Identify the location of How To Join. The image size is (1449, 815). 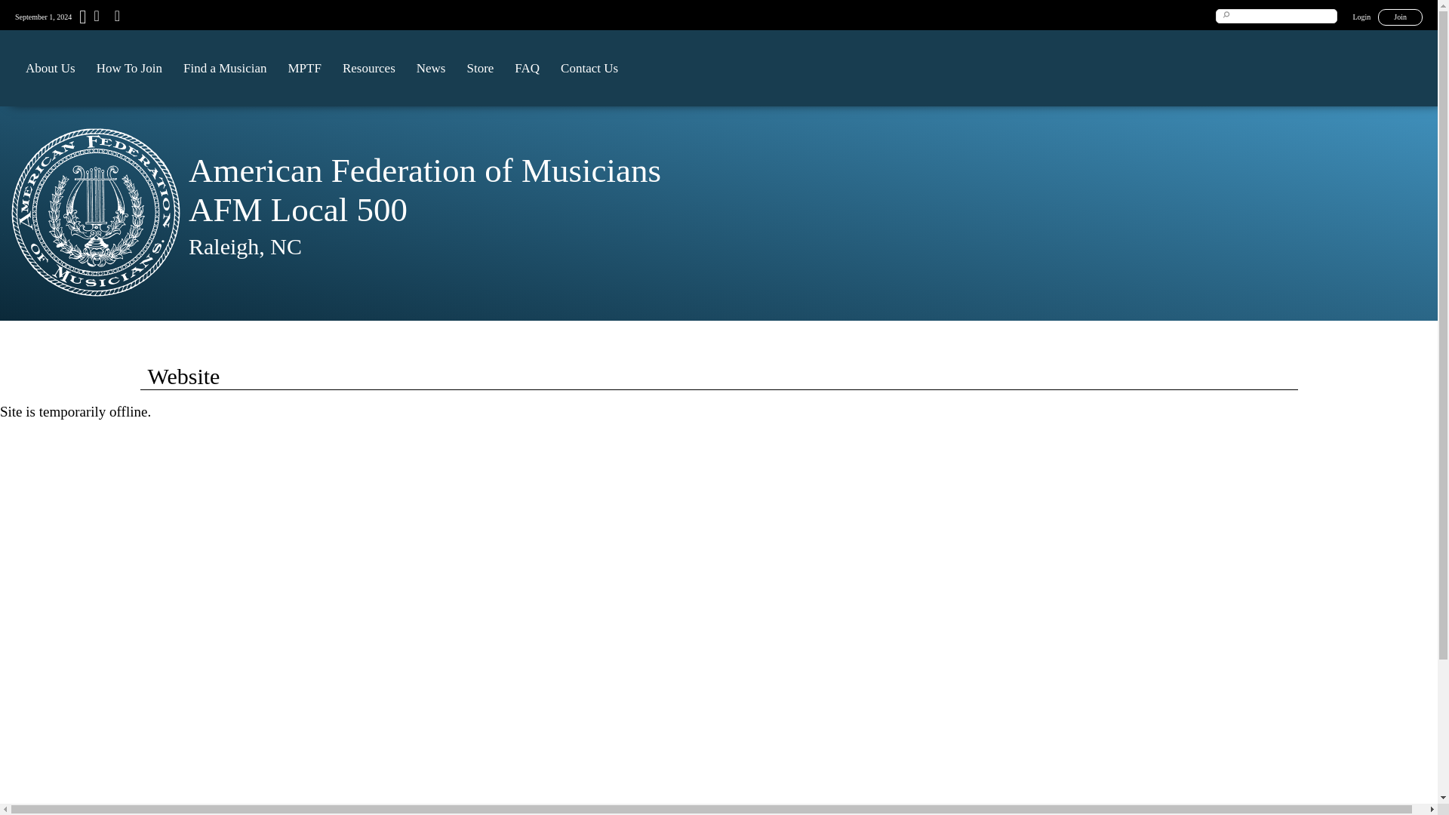
(128, 68).